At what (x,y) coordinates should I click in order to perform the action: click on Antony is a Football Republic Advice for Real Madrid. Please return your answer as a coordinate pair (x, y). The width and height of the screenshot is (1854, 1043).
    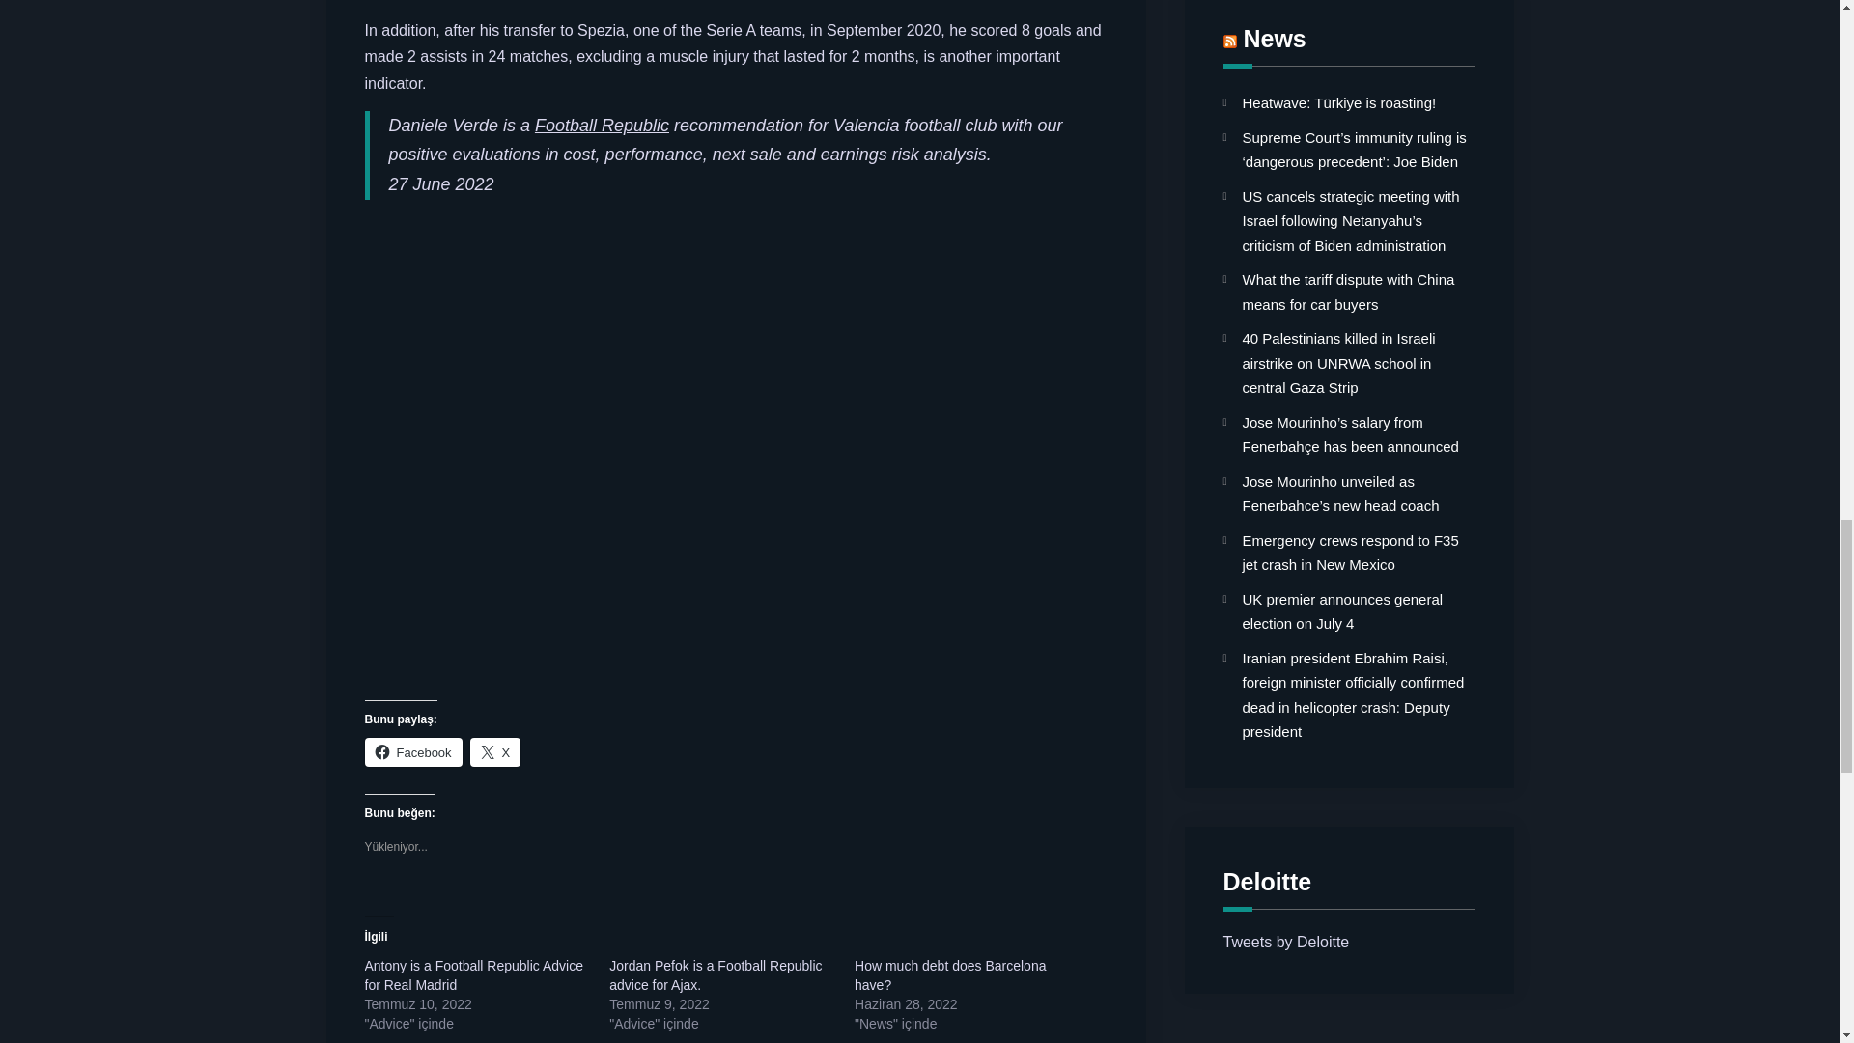
    Looking at the image, I should click on (474, 975).